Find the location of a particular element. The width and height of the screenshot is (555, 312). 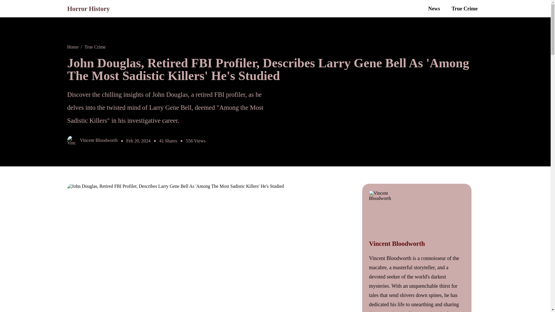

True Crime is located at coordinates (464, 9).